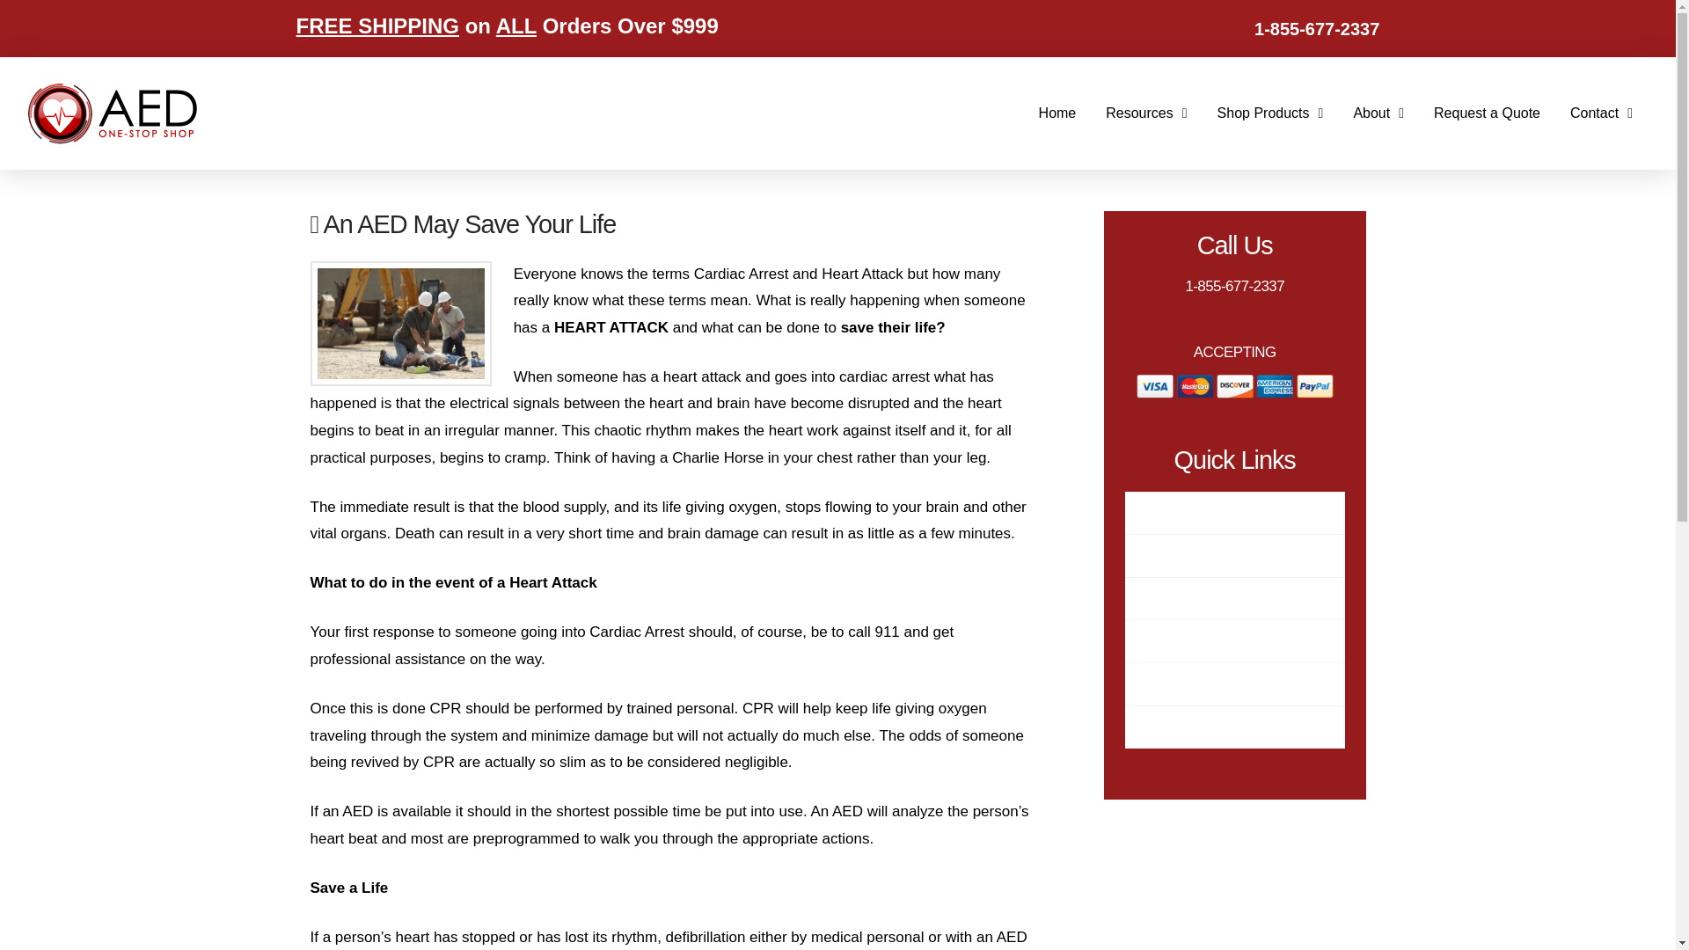  I want to click on Shop Products, so click(1270, 113).